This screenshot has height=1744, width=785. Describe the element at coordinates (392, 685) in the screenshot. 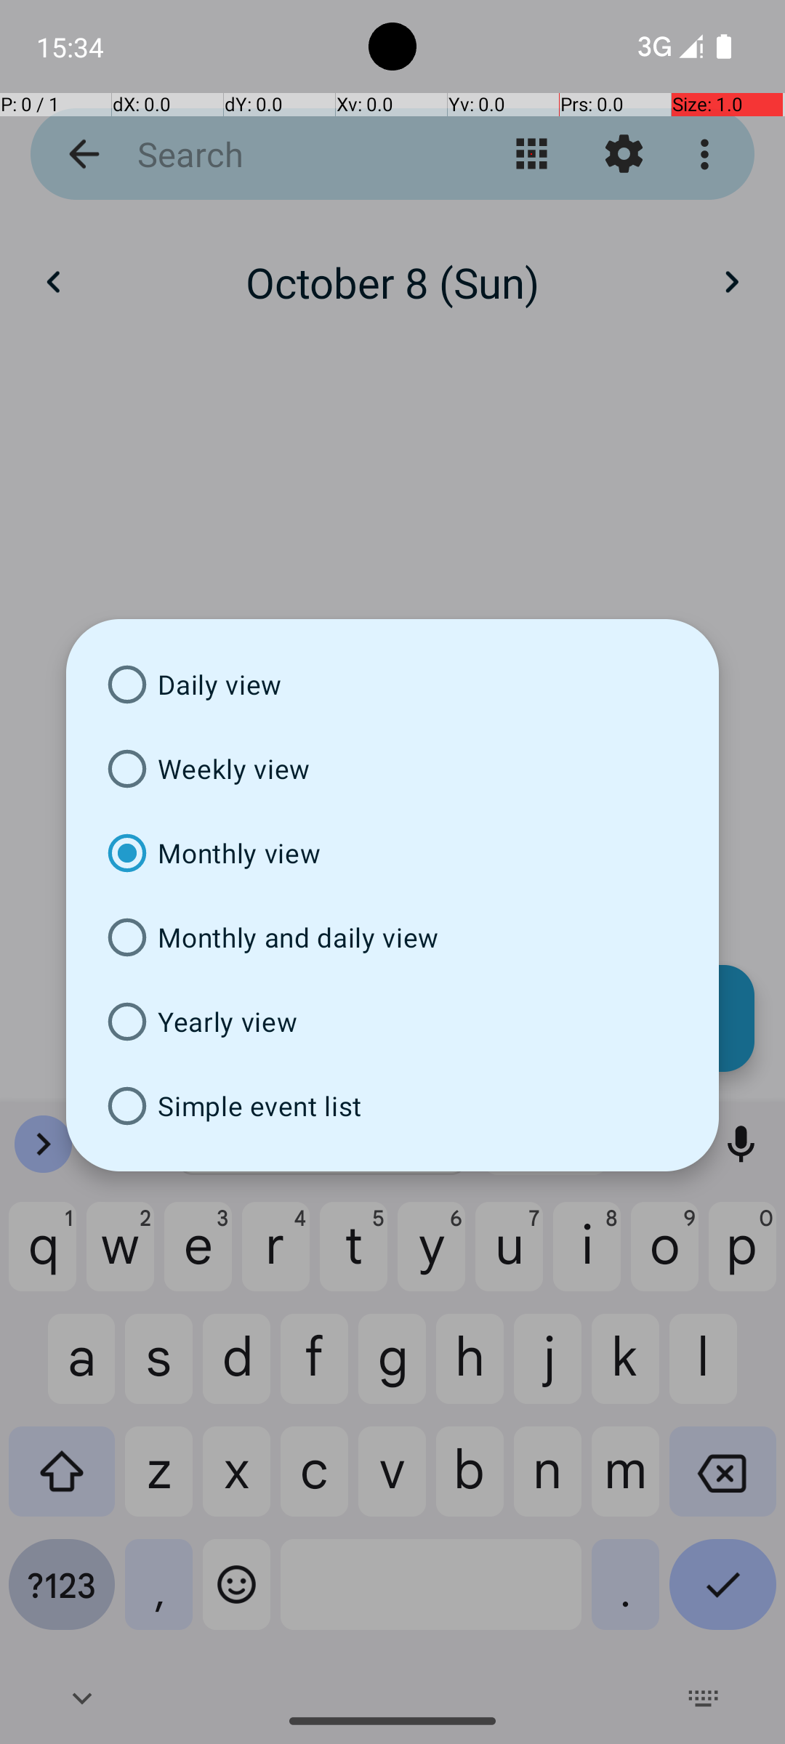

I see `Daily view` at that location.